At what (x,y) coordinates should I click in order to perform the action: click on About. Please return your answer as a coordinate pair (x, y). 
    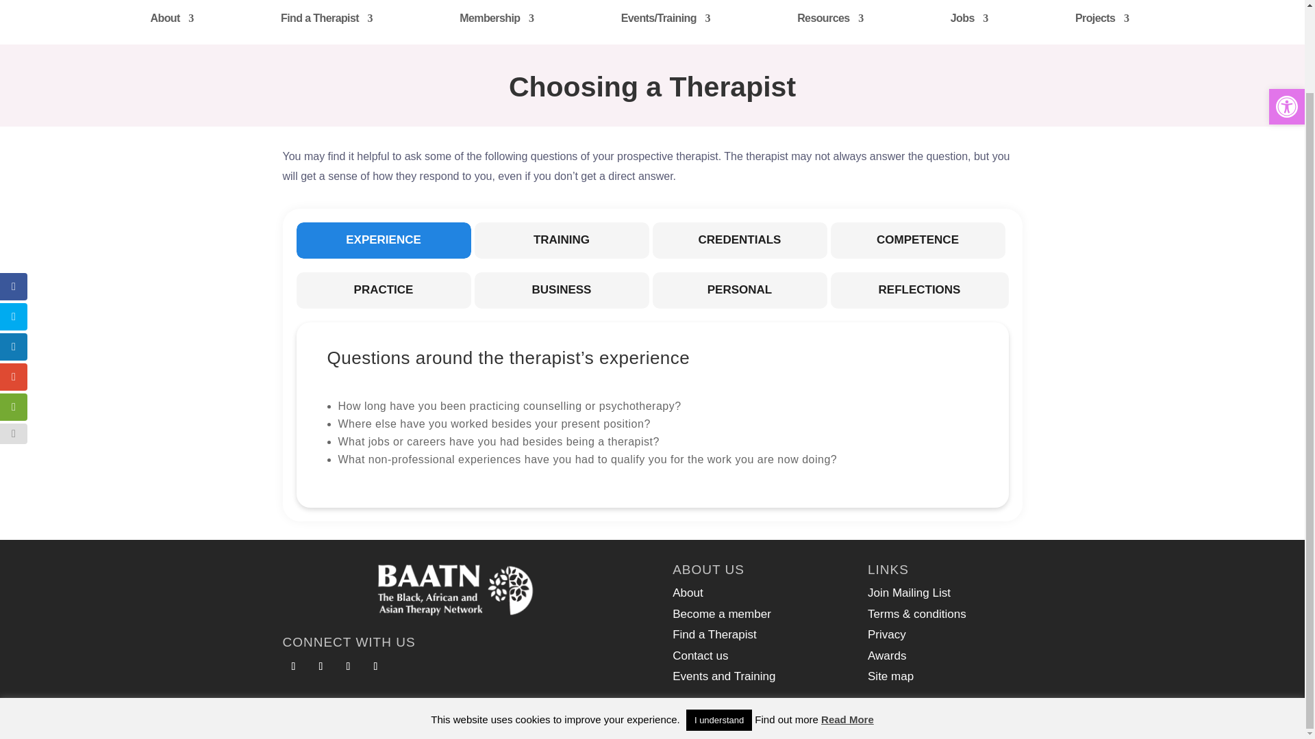
    Looking at the image, I should click on (172, 22).